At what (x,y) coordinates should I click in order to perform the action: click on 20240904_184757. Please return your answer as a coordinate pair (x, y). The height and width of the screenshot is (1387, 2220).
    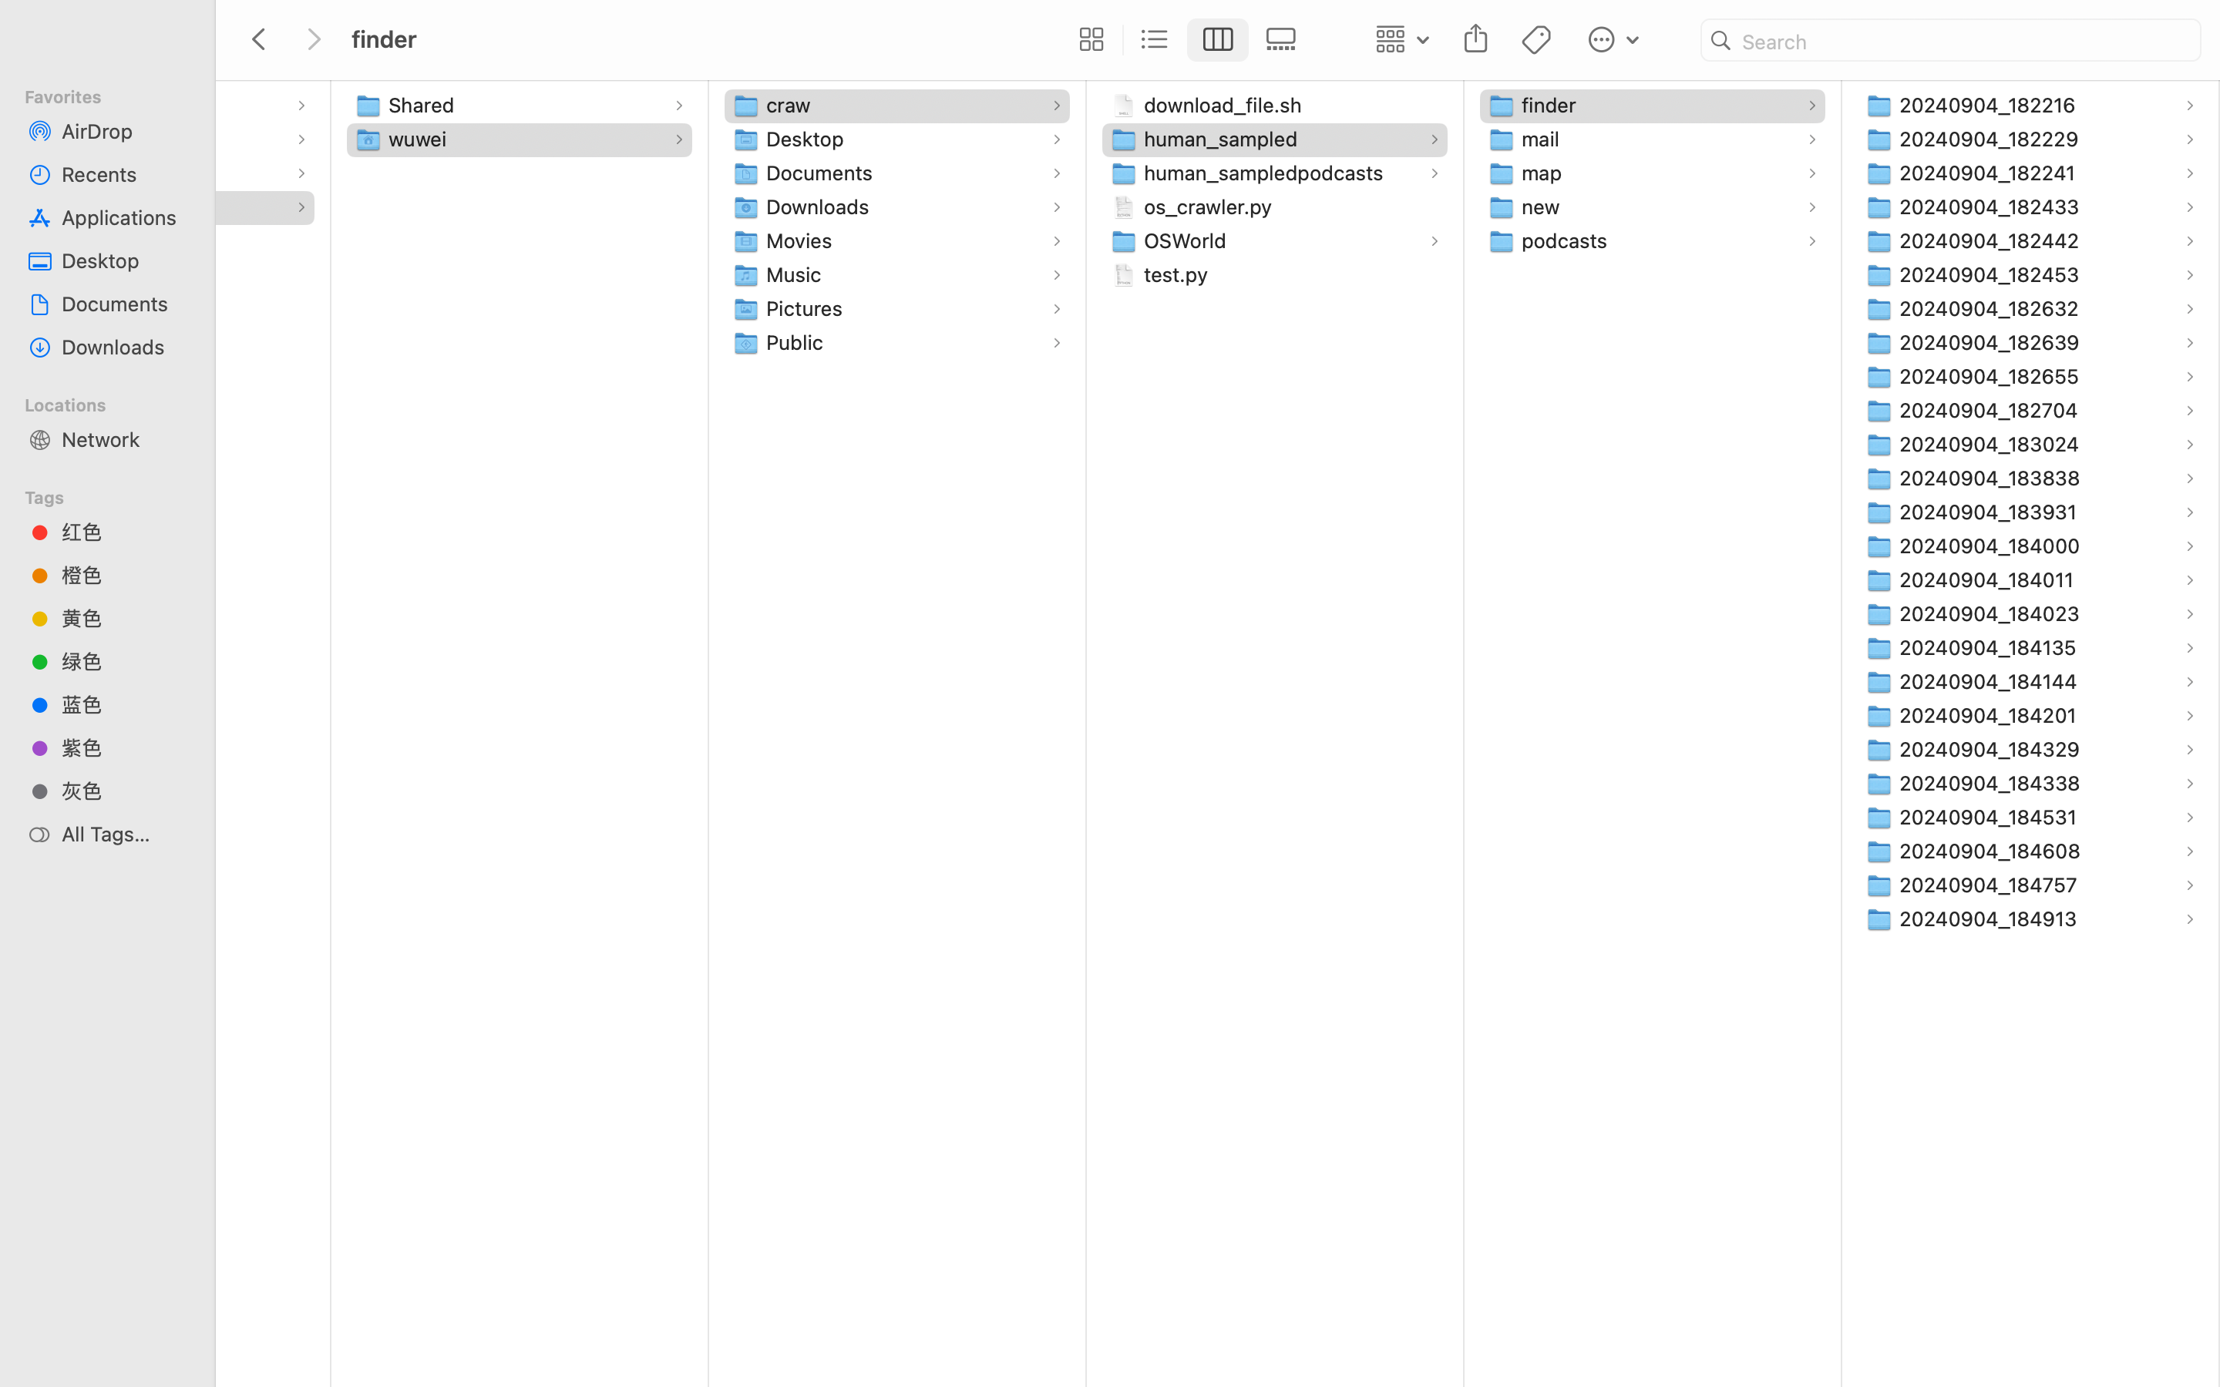
    Looking at the image, I should click on (1992, 885).